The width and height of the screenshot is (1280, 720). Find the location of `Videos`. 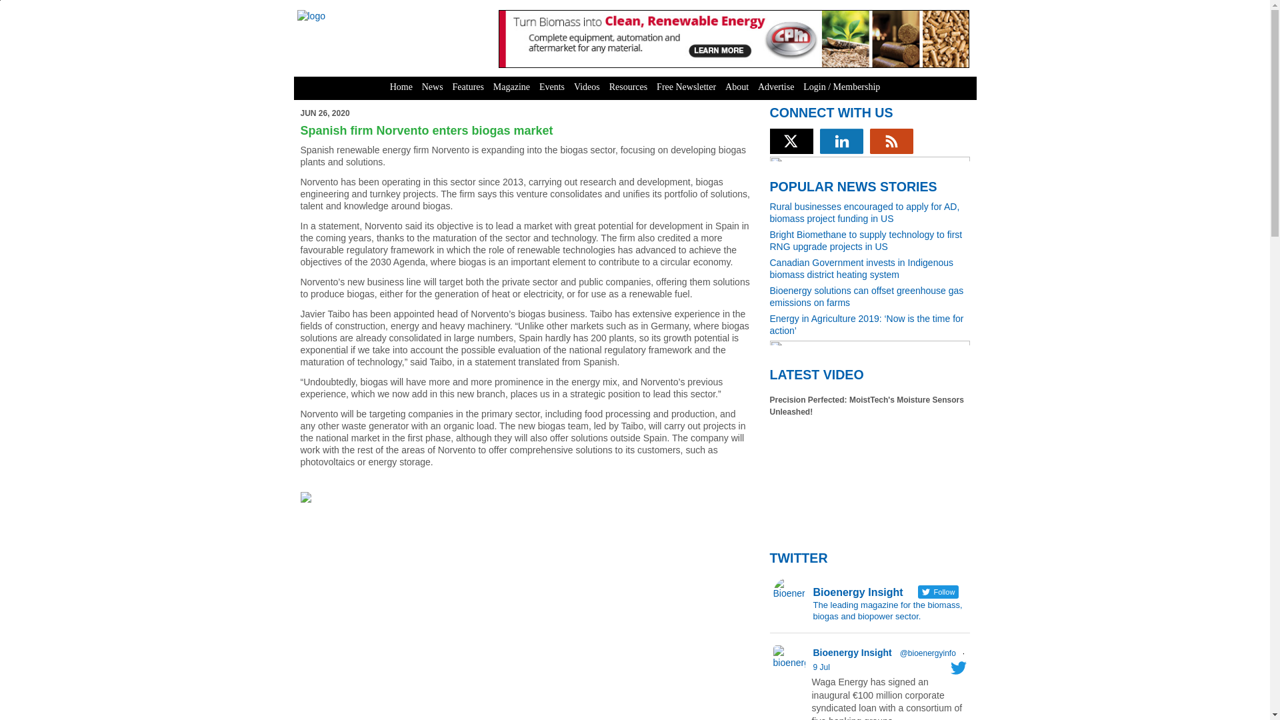

Videos is located at coordinates (587, 87).